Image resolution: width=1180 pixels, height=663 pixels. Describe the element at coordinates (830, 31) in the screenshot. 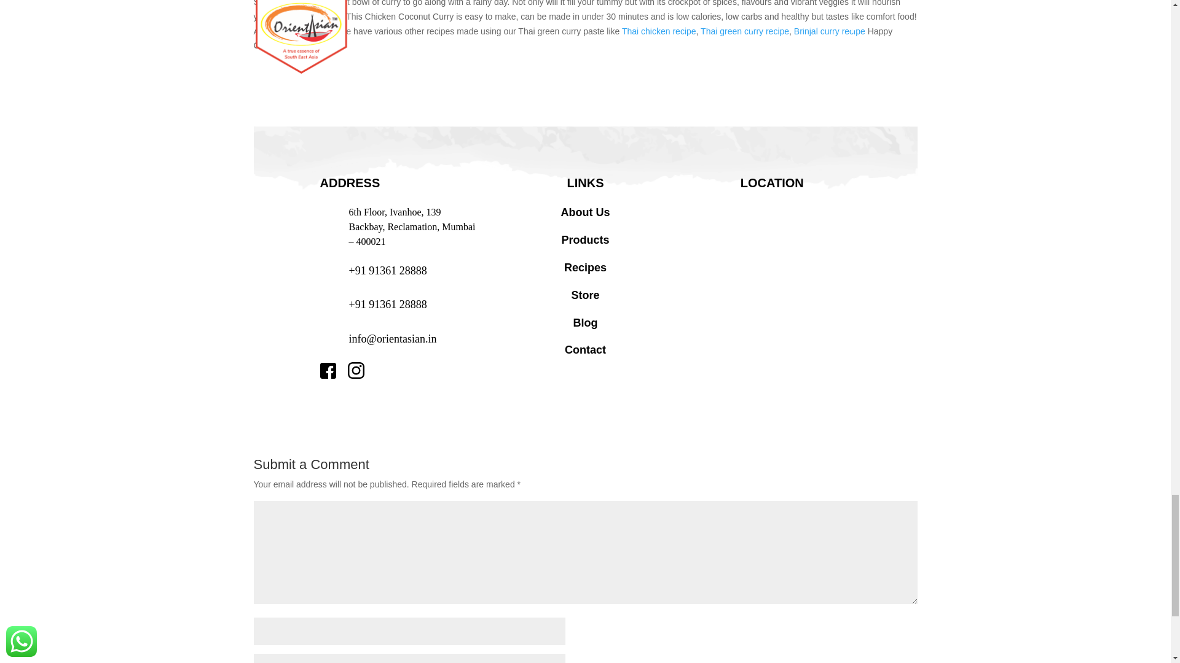

I see `Brinjal curry recipe` at that location.